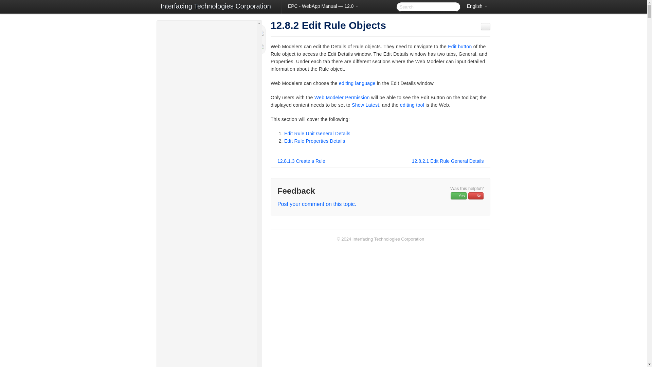 This screenshot has height=367, width=652. Describe the element at coordinates (206, 83) in the screenshot. I see `1.0 Enterprise Process Center` at that location.